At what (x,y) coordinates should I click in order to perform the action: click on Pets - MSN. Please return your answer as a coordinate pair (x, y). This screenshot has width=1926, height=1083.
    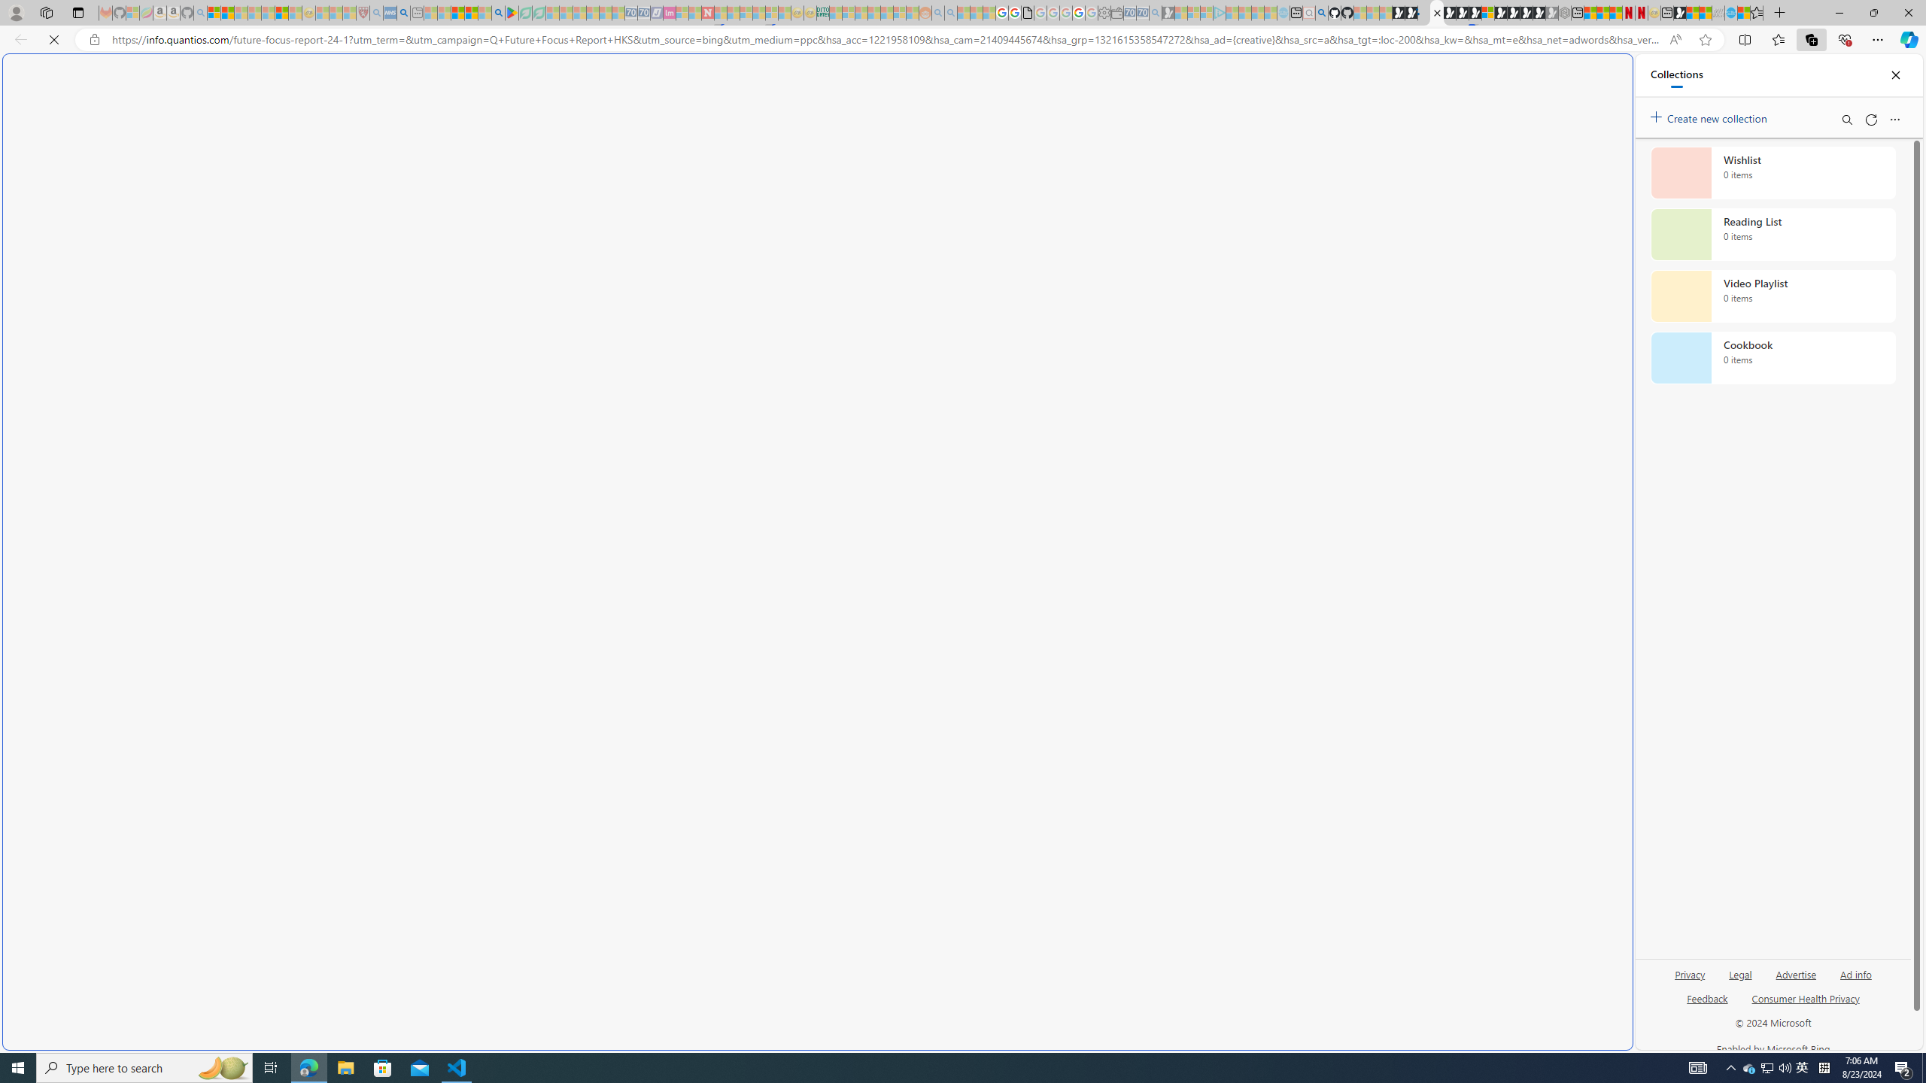
    Looking at the image, I should click on (472, 13).